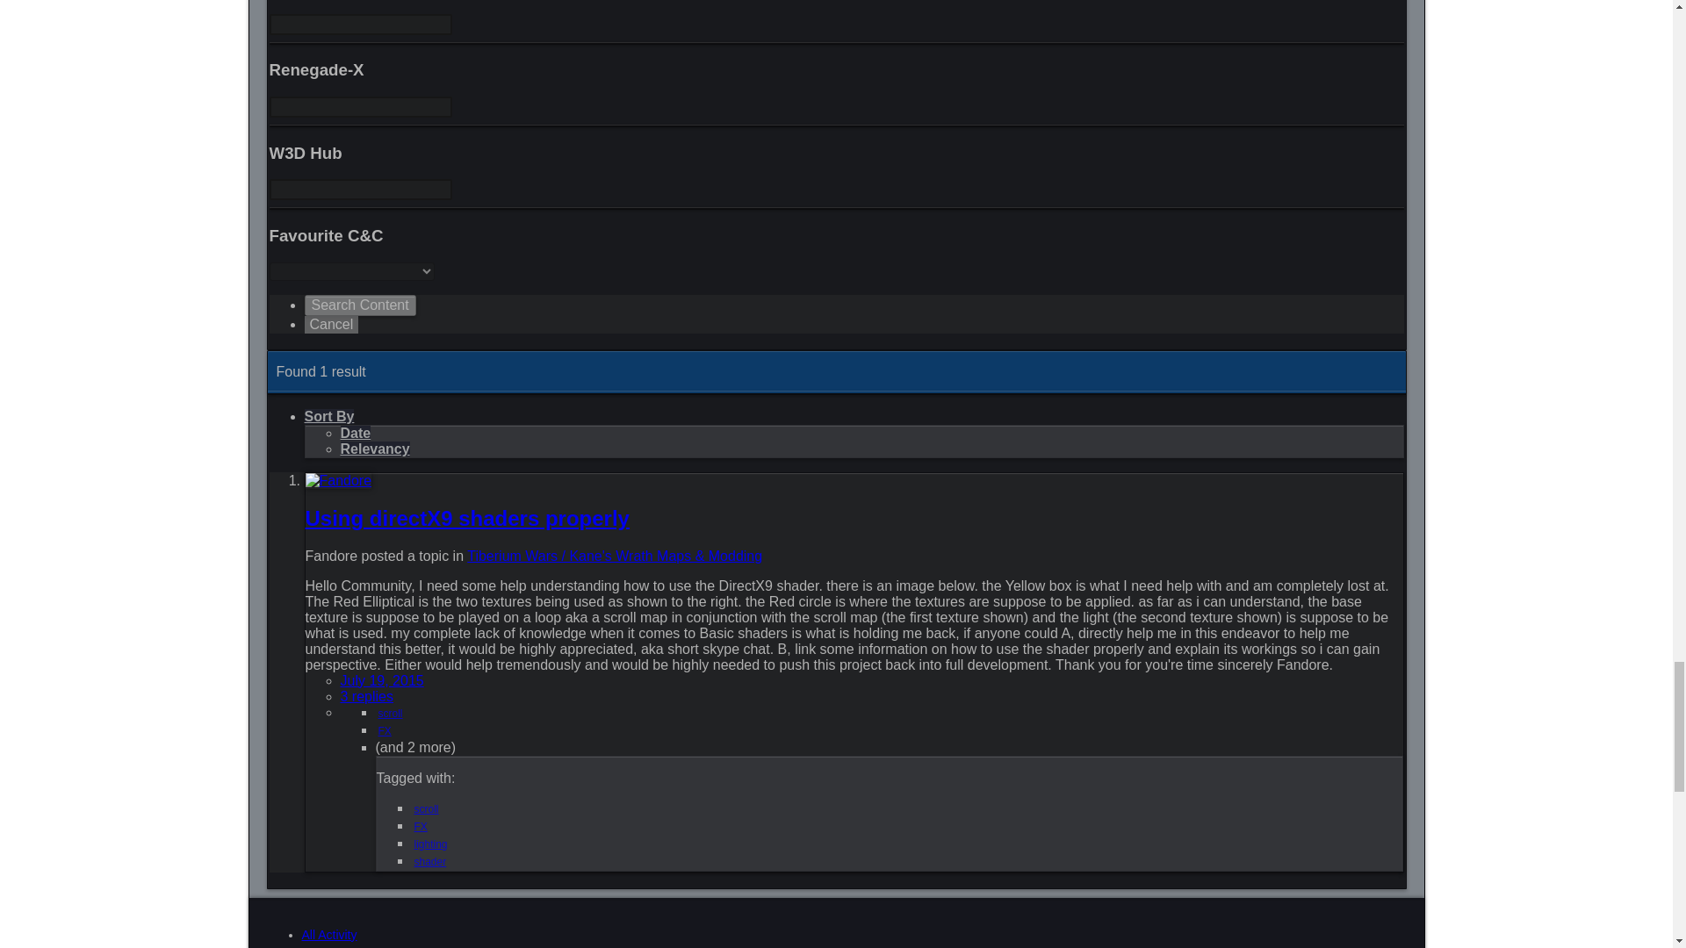  What do you see at coordinates (339, 480) in the screenshot?
I see `Go to Fandore's profile` at bounding box center [339, 480].